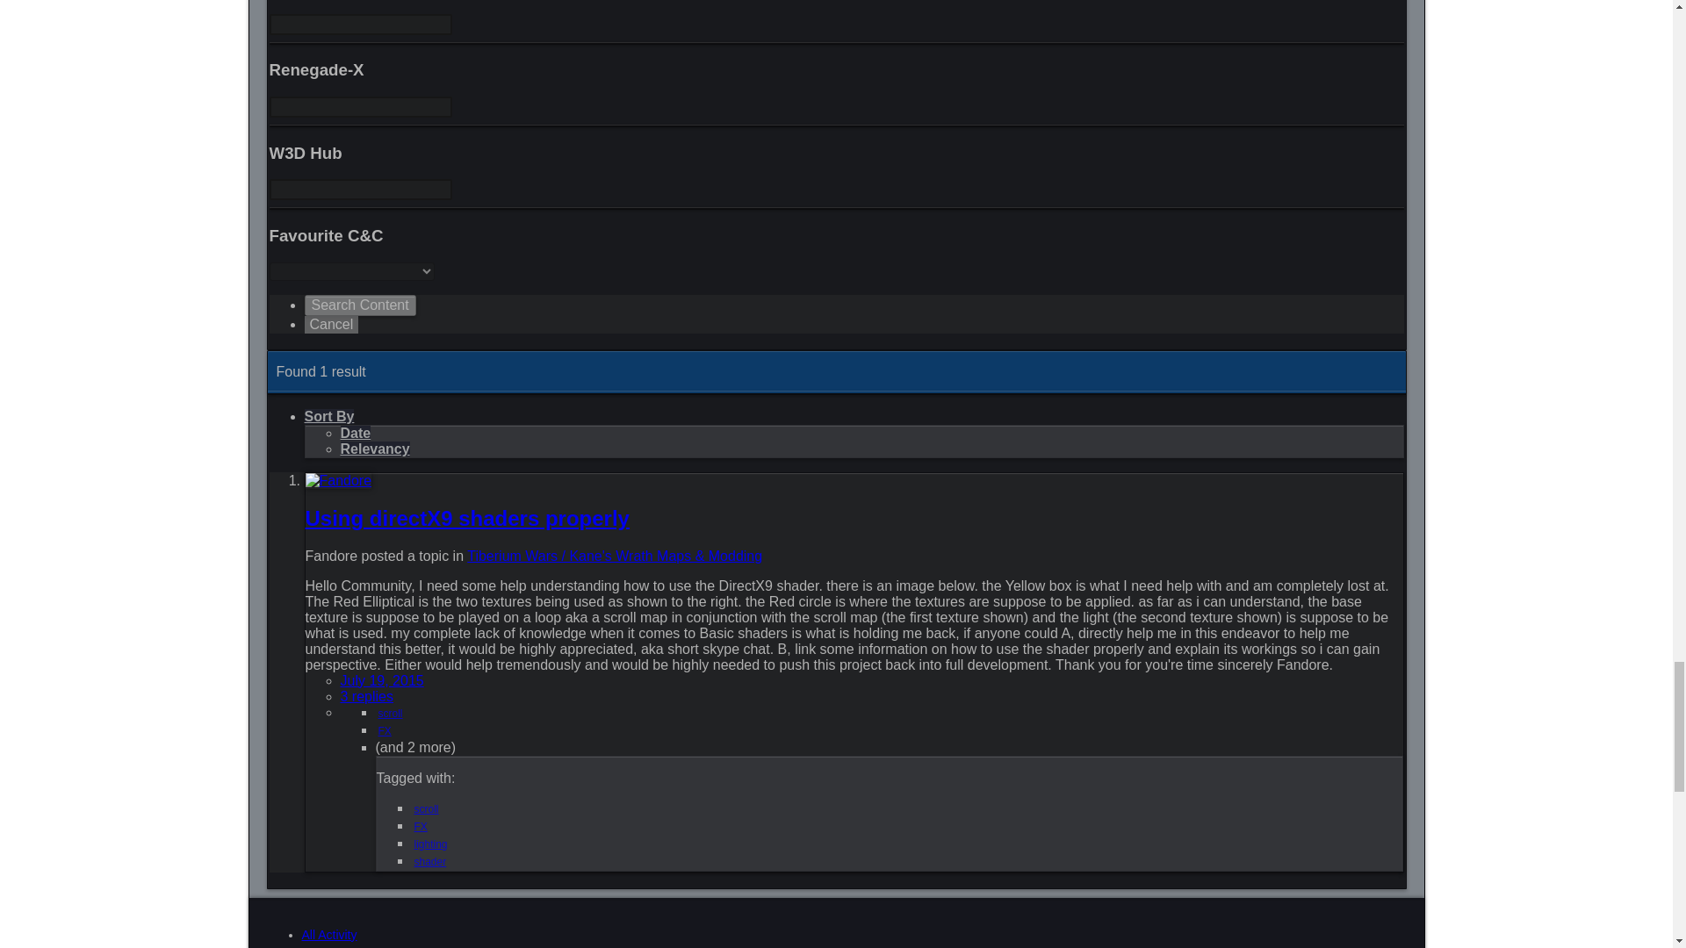  What do you see at coordinates (339, 480) in the screenshot?
I see `Go to Fandore's profile` at bounding box center [339, 480].